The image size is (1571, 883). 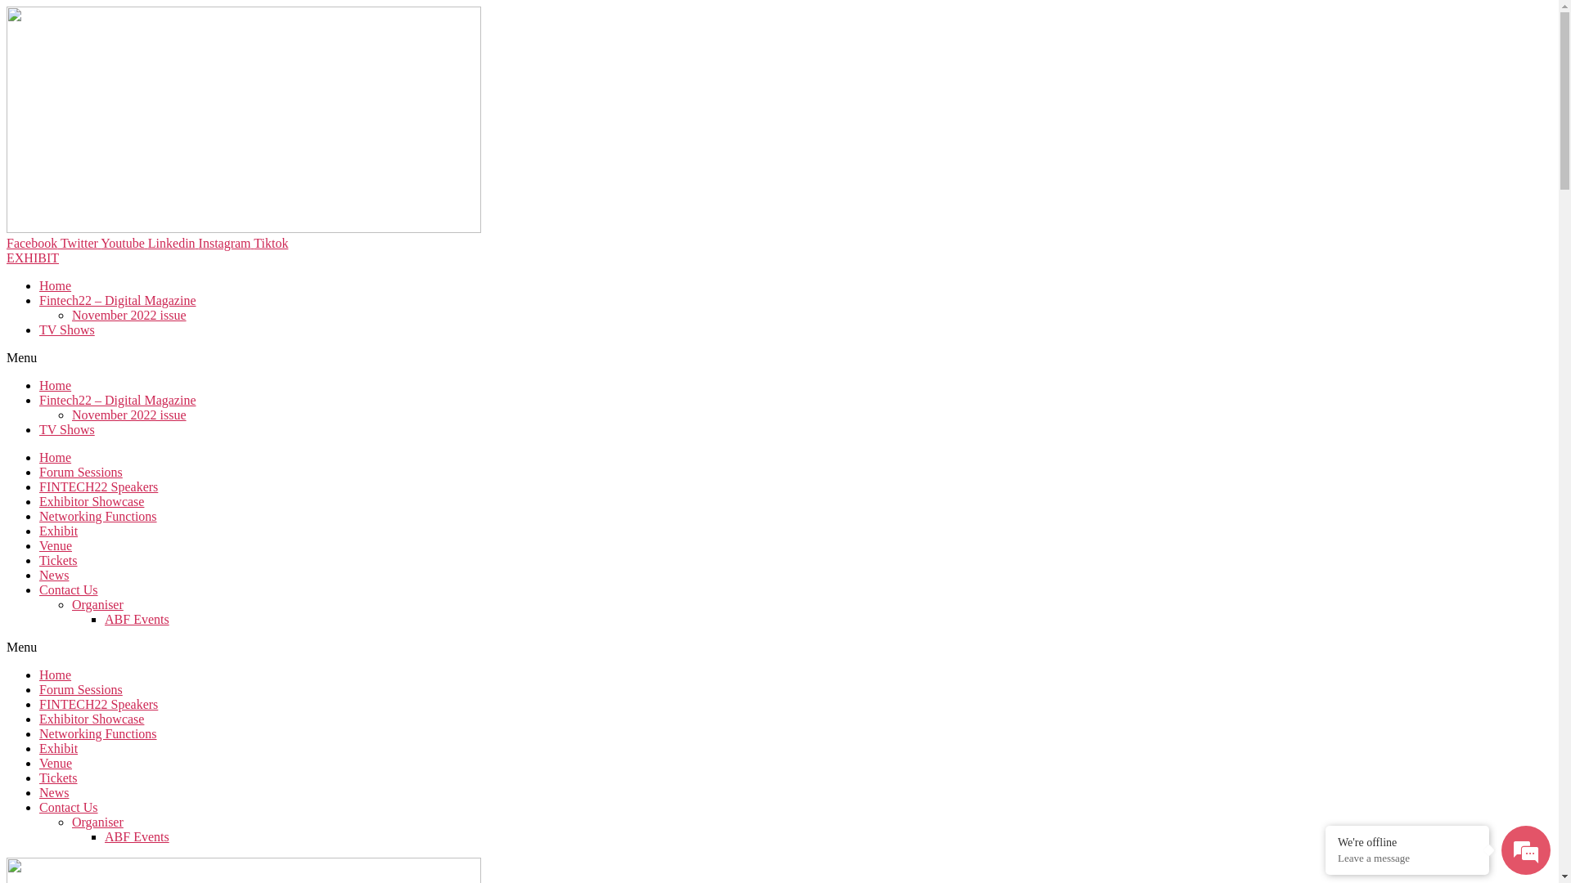 I want to click on Contact Us, so click(x=69, y=808).